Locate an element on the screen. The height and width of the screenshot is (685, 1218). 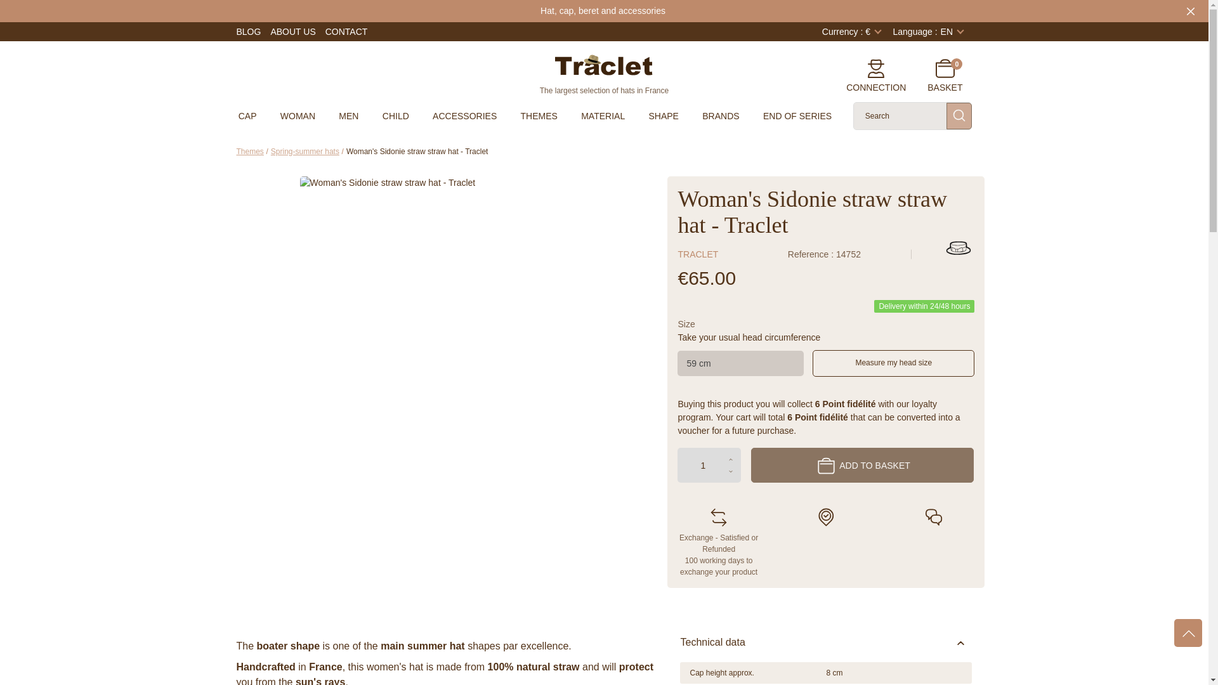
CONTACT is located at coordinates (346, 32).